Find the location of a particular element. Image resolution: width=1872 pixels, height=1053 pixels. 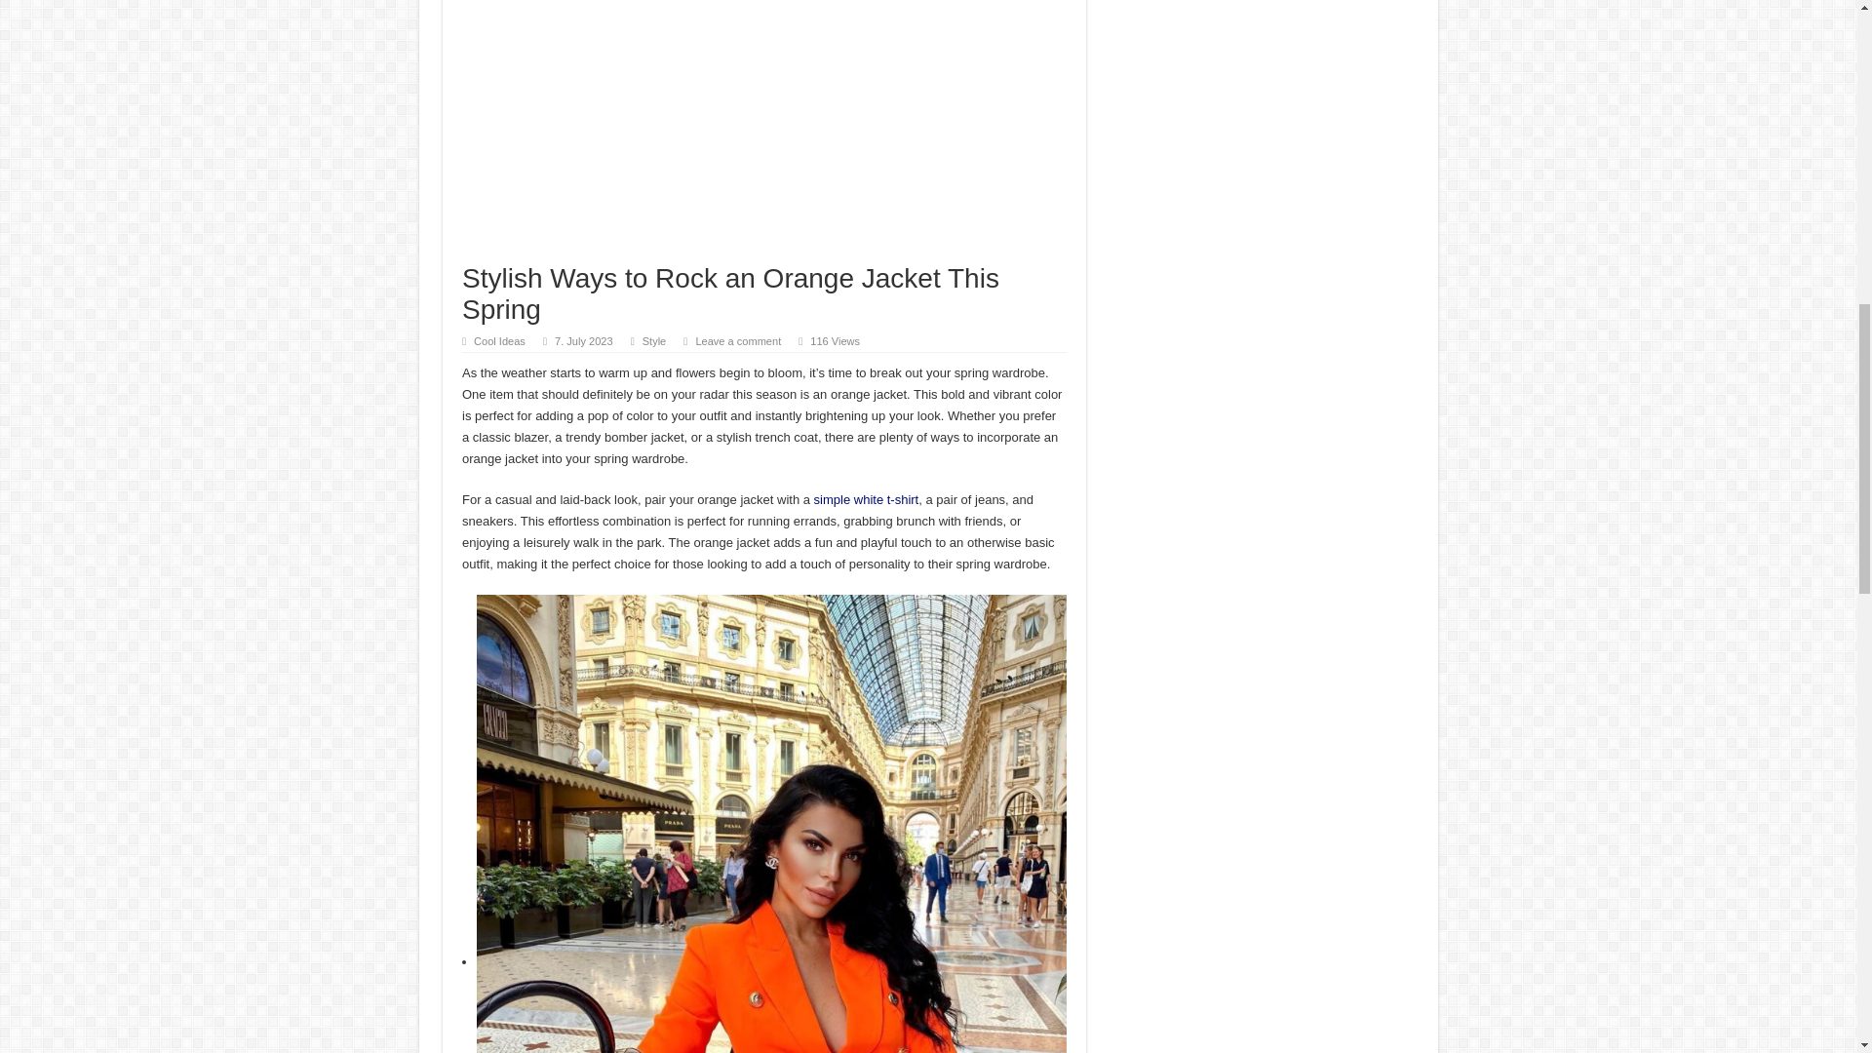

Ultimate Guide to Rocking Black Jeans in Every Fashion Style is located at coordinates (866, 499).